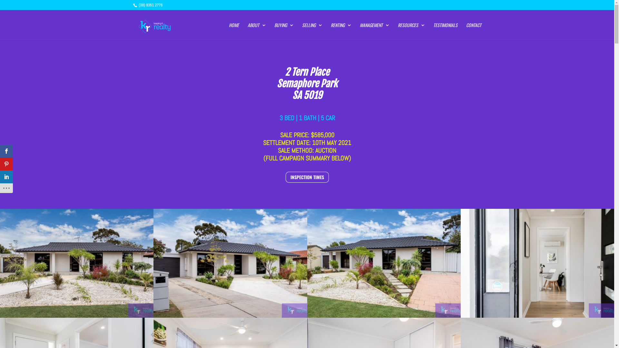  I want to click on 2 Tern Place, Semaphore Park - 03, so click(384, 318).